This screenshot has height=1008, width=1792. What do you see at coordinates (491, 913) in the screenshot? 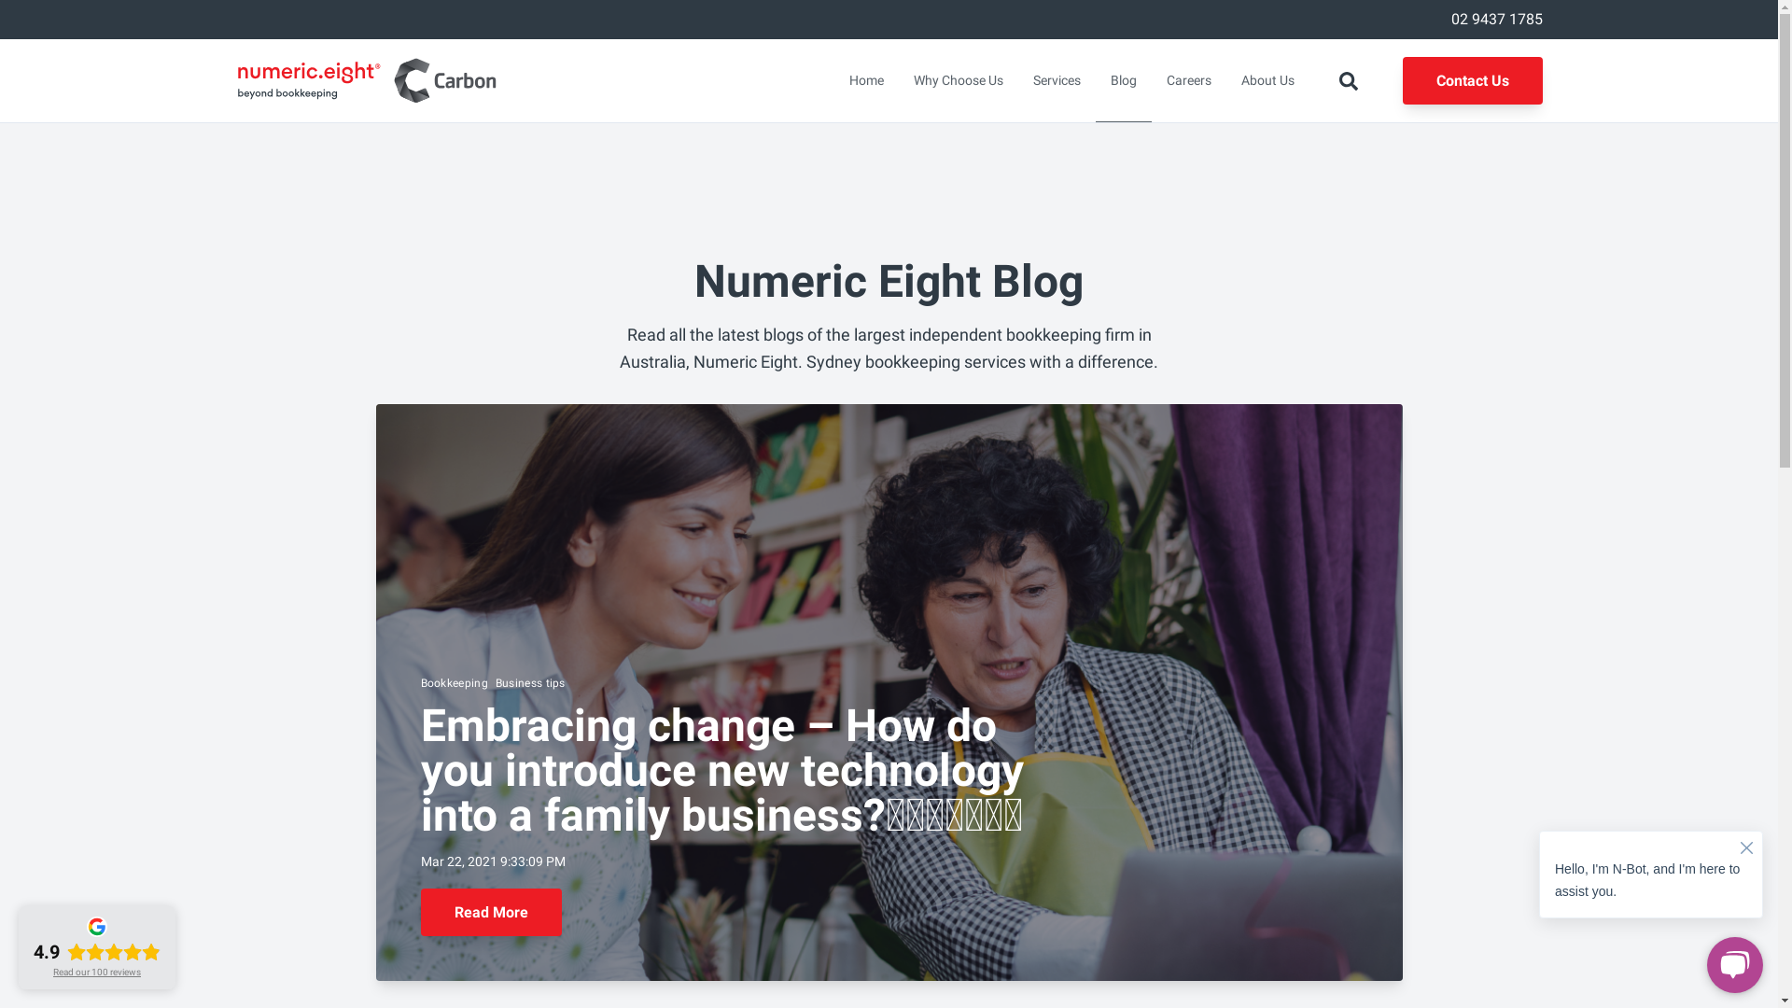
I see `Read More` at bounding box center [491, 913].